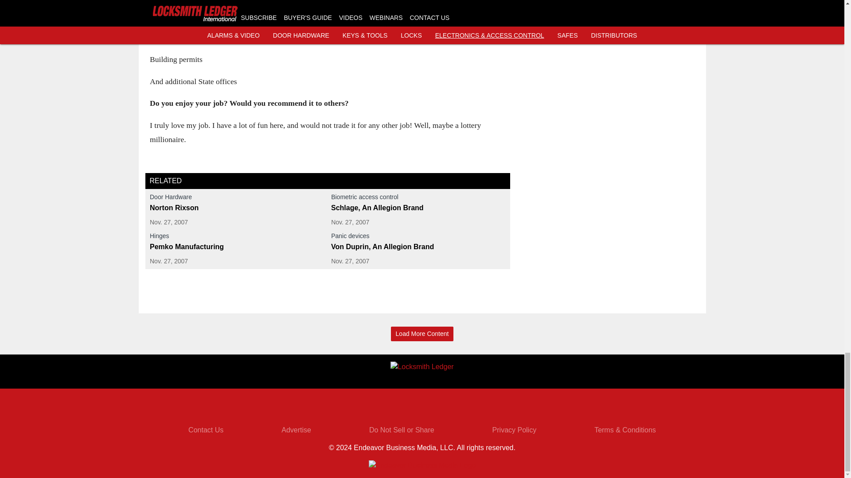  Describe the element at coordinates (237, 208) in the screenshot. I see `Norton Rixson` at that location.